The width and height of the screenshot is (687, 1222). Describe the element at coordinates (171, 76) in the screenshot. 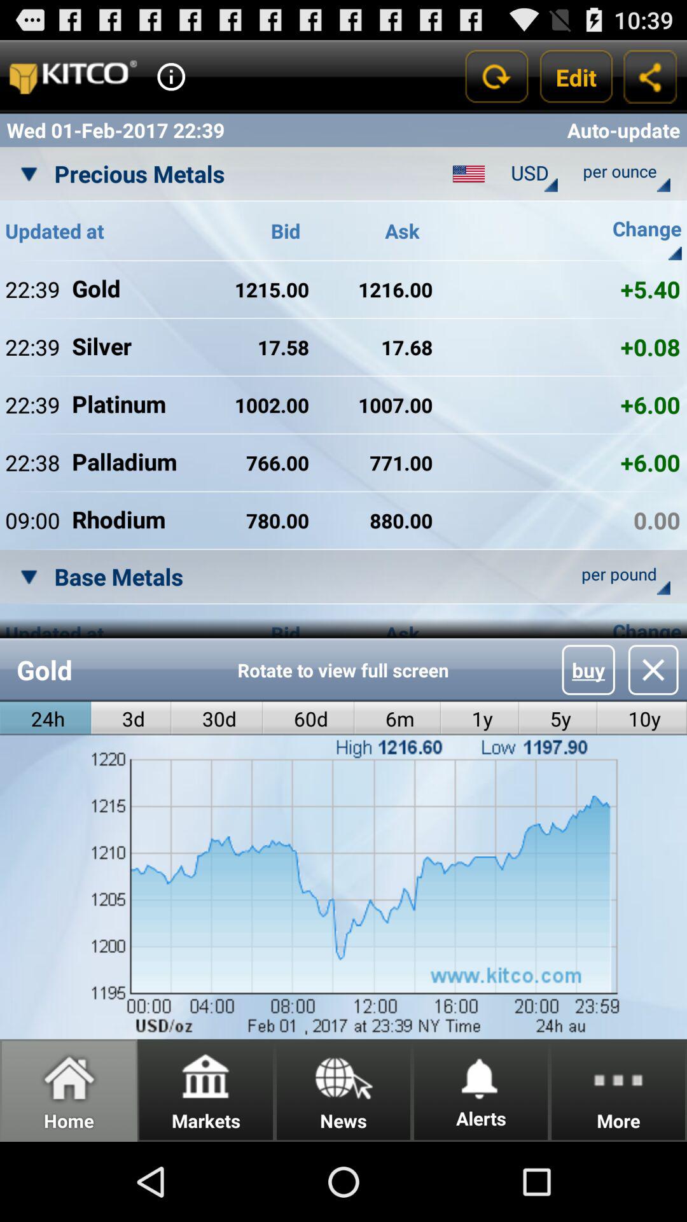

I see `info button` at that location.